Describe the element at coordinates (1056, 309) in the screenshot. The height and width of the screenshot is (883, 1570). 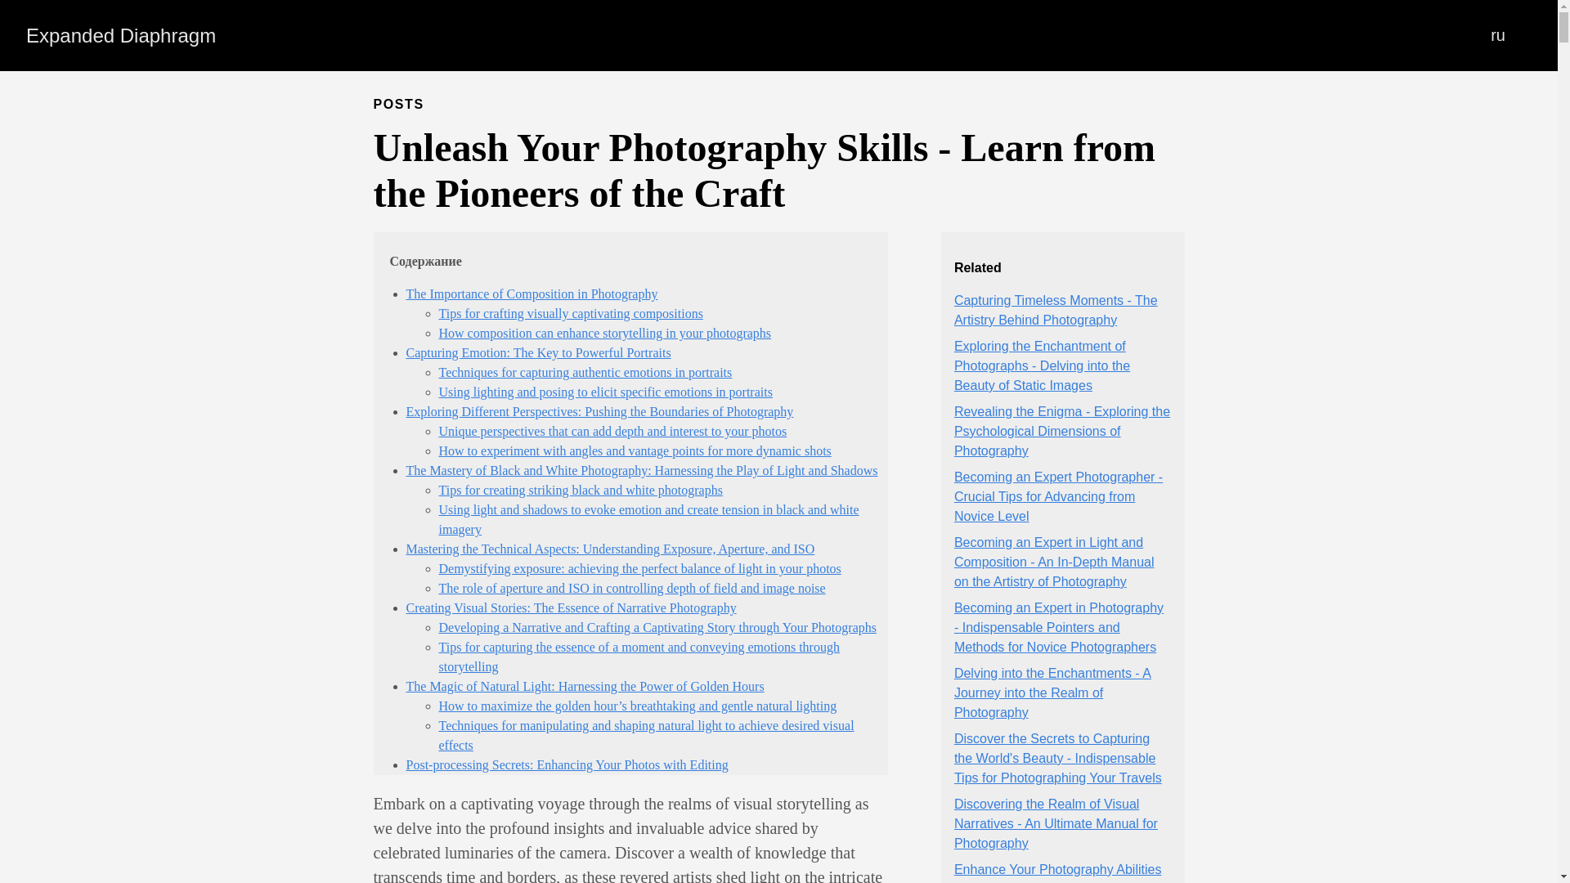
I see `Capturing Timeless Moments - The Artistry Behind Photography` at that location.